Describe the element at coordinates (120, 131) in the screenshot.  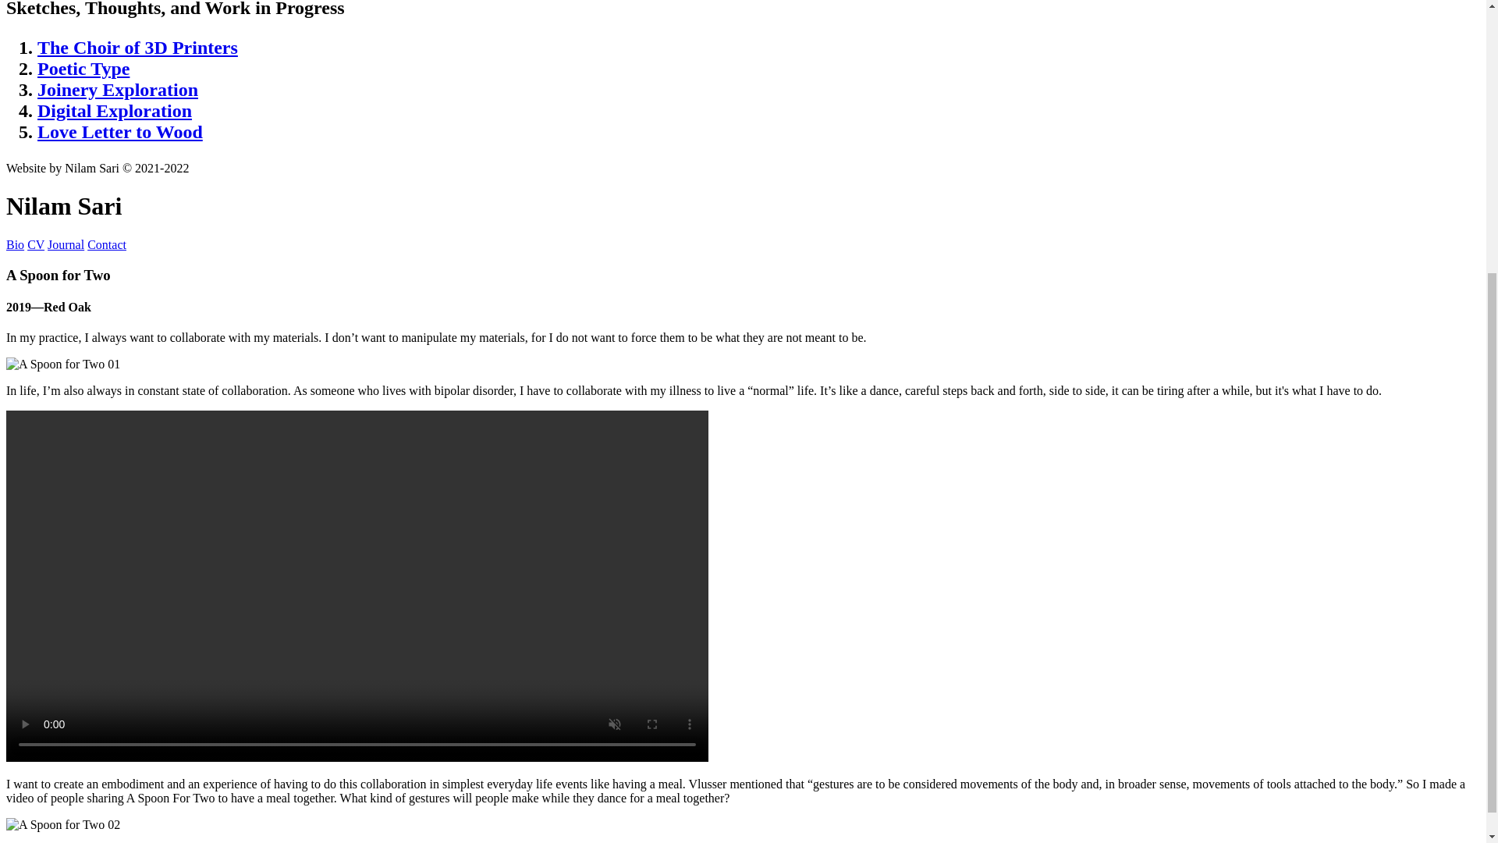
I see `Love Letter to Wood` at that location.